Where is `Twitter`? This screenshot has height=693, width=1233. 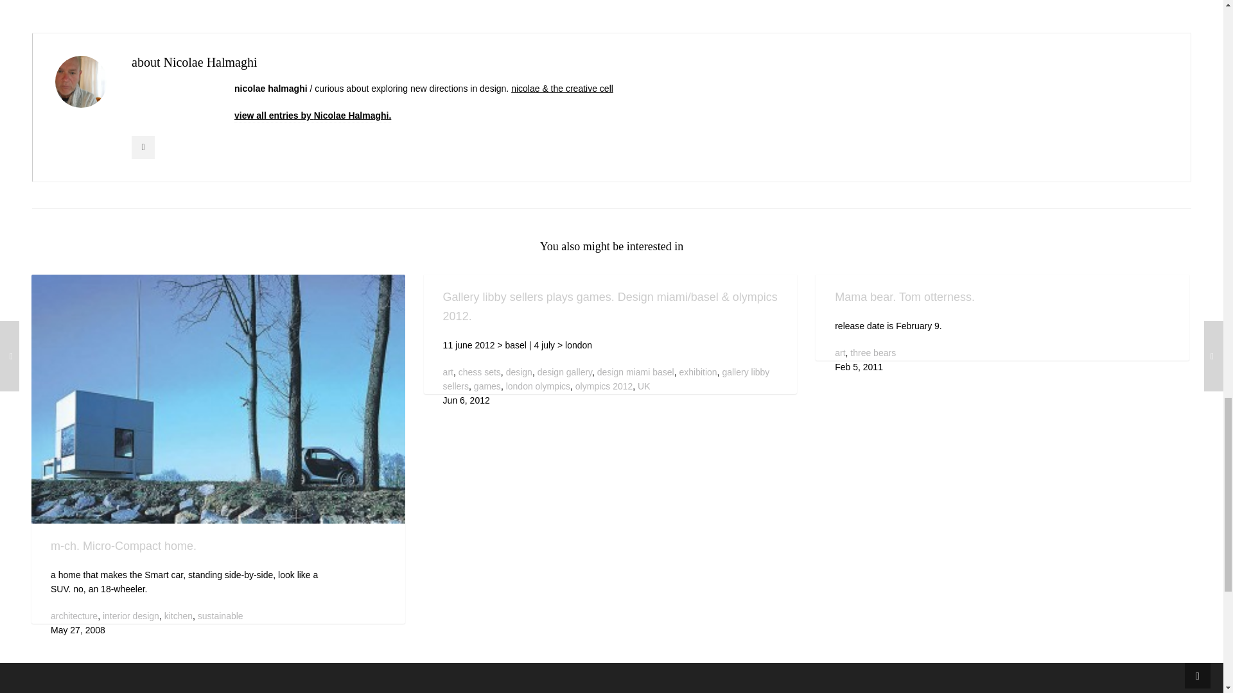
Twitter is located at coordinates (143, 148).